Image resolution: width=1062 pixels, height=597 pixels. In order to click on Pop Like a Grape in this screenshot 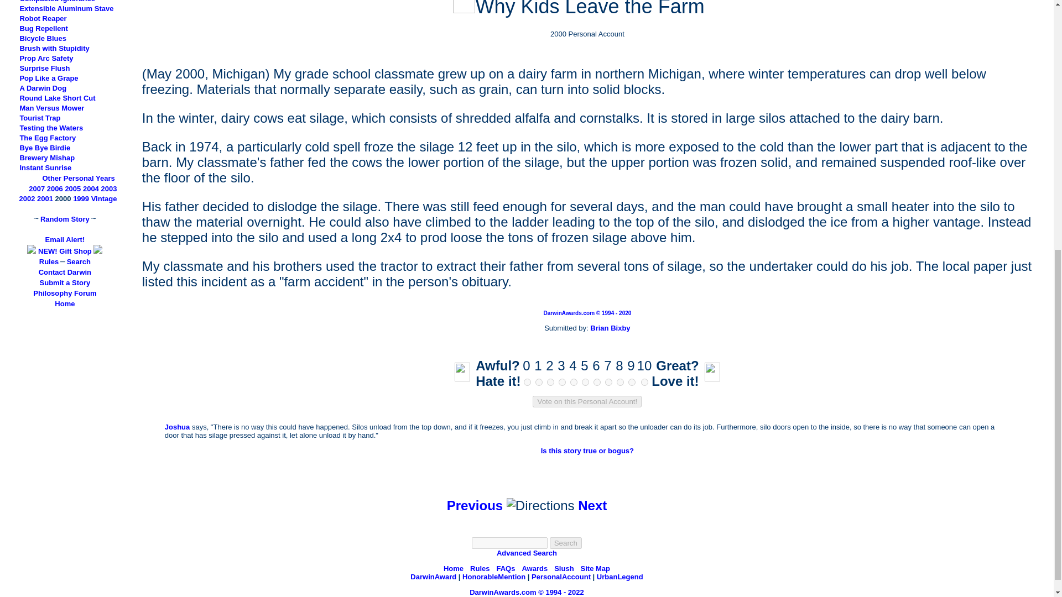, I will do `click(48, 78)`.